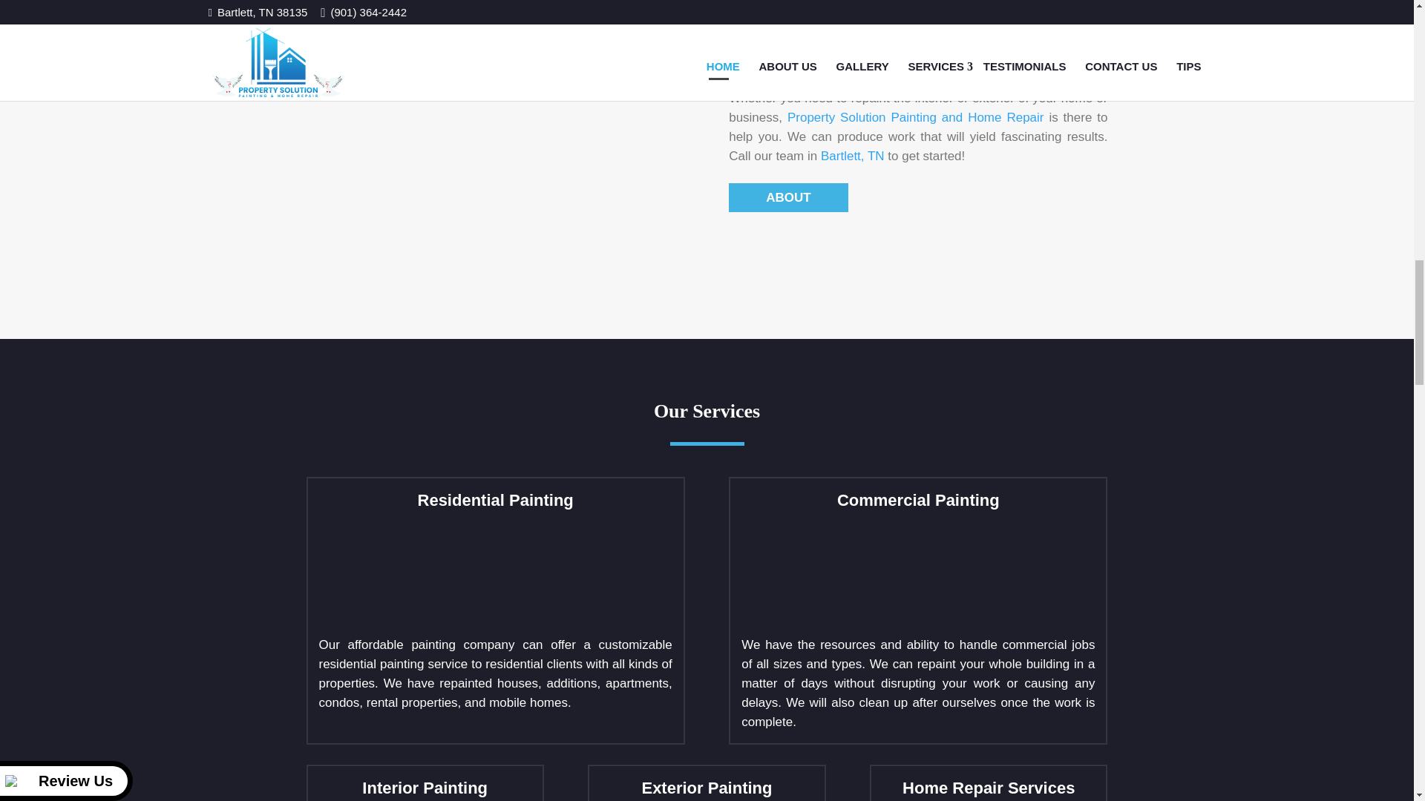  Describe the element at coordinates (852, 573) in the screenshot. I see `Commercial Painting` at that location.